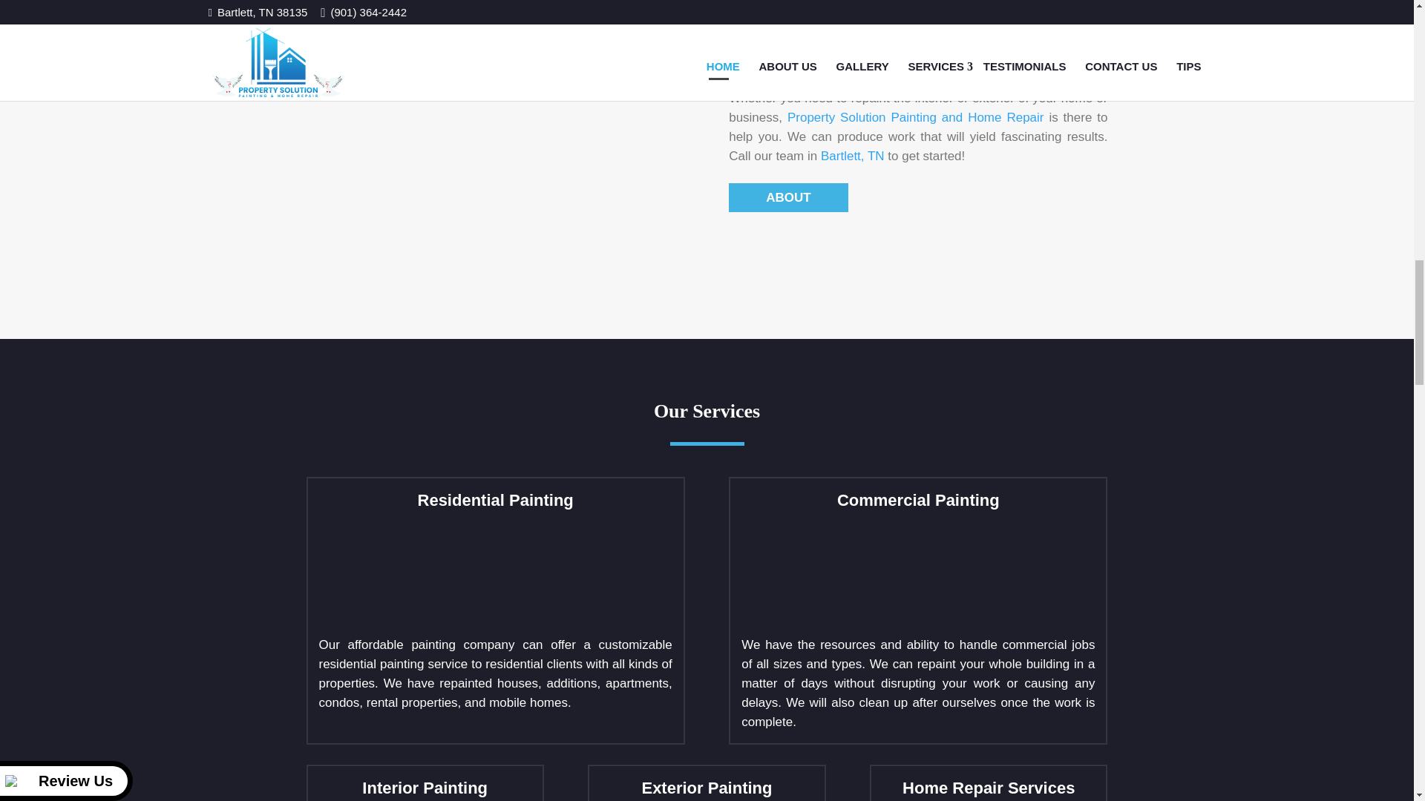  Describe the element at coordinates (852, 573) in the screenshot. I see `Commercial Painting` at that location.